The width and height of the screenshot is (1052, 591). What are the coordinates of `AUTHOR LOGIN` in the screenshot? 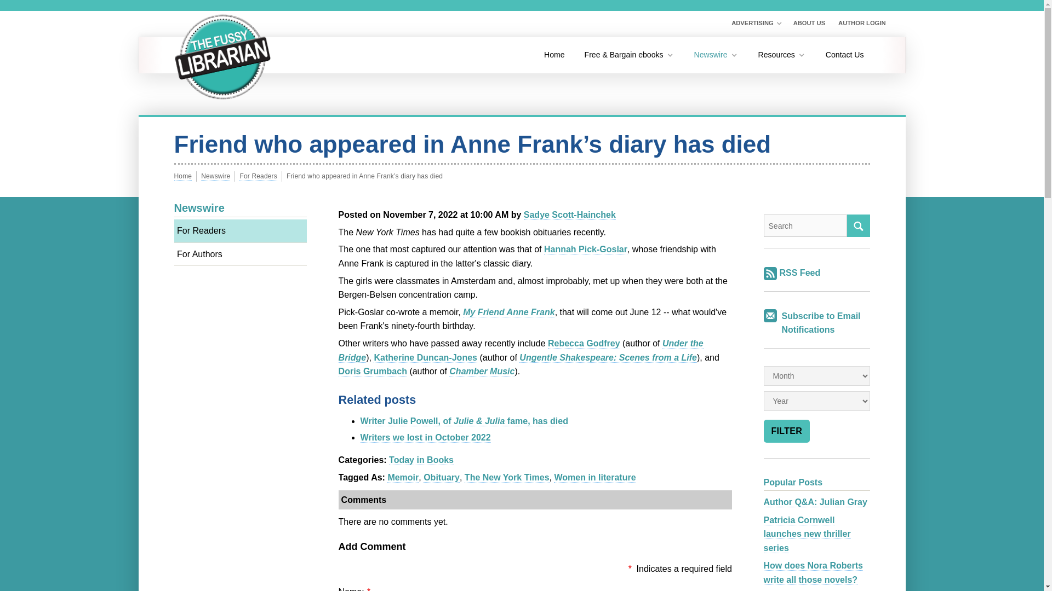 It's located at (862, 24).